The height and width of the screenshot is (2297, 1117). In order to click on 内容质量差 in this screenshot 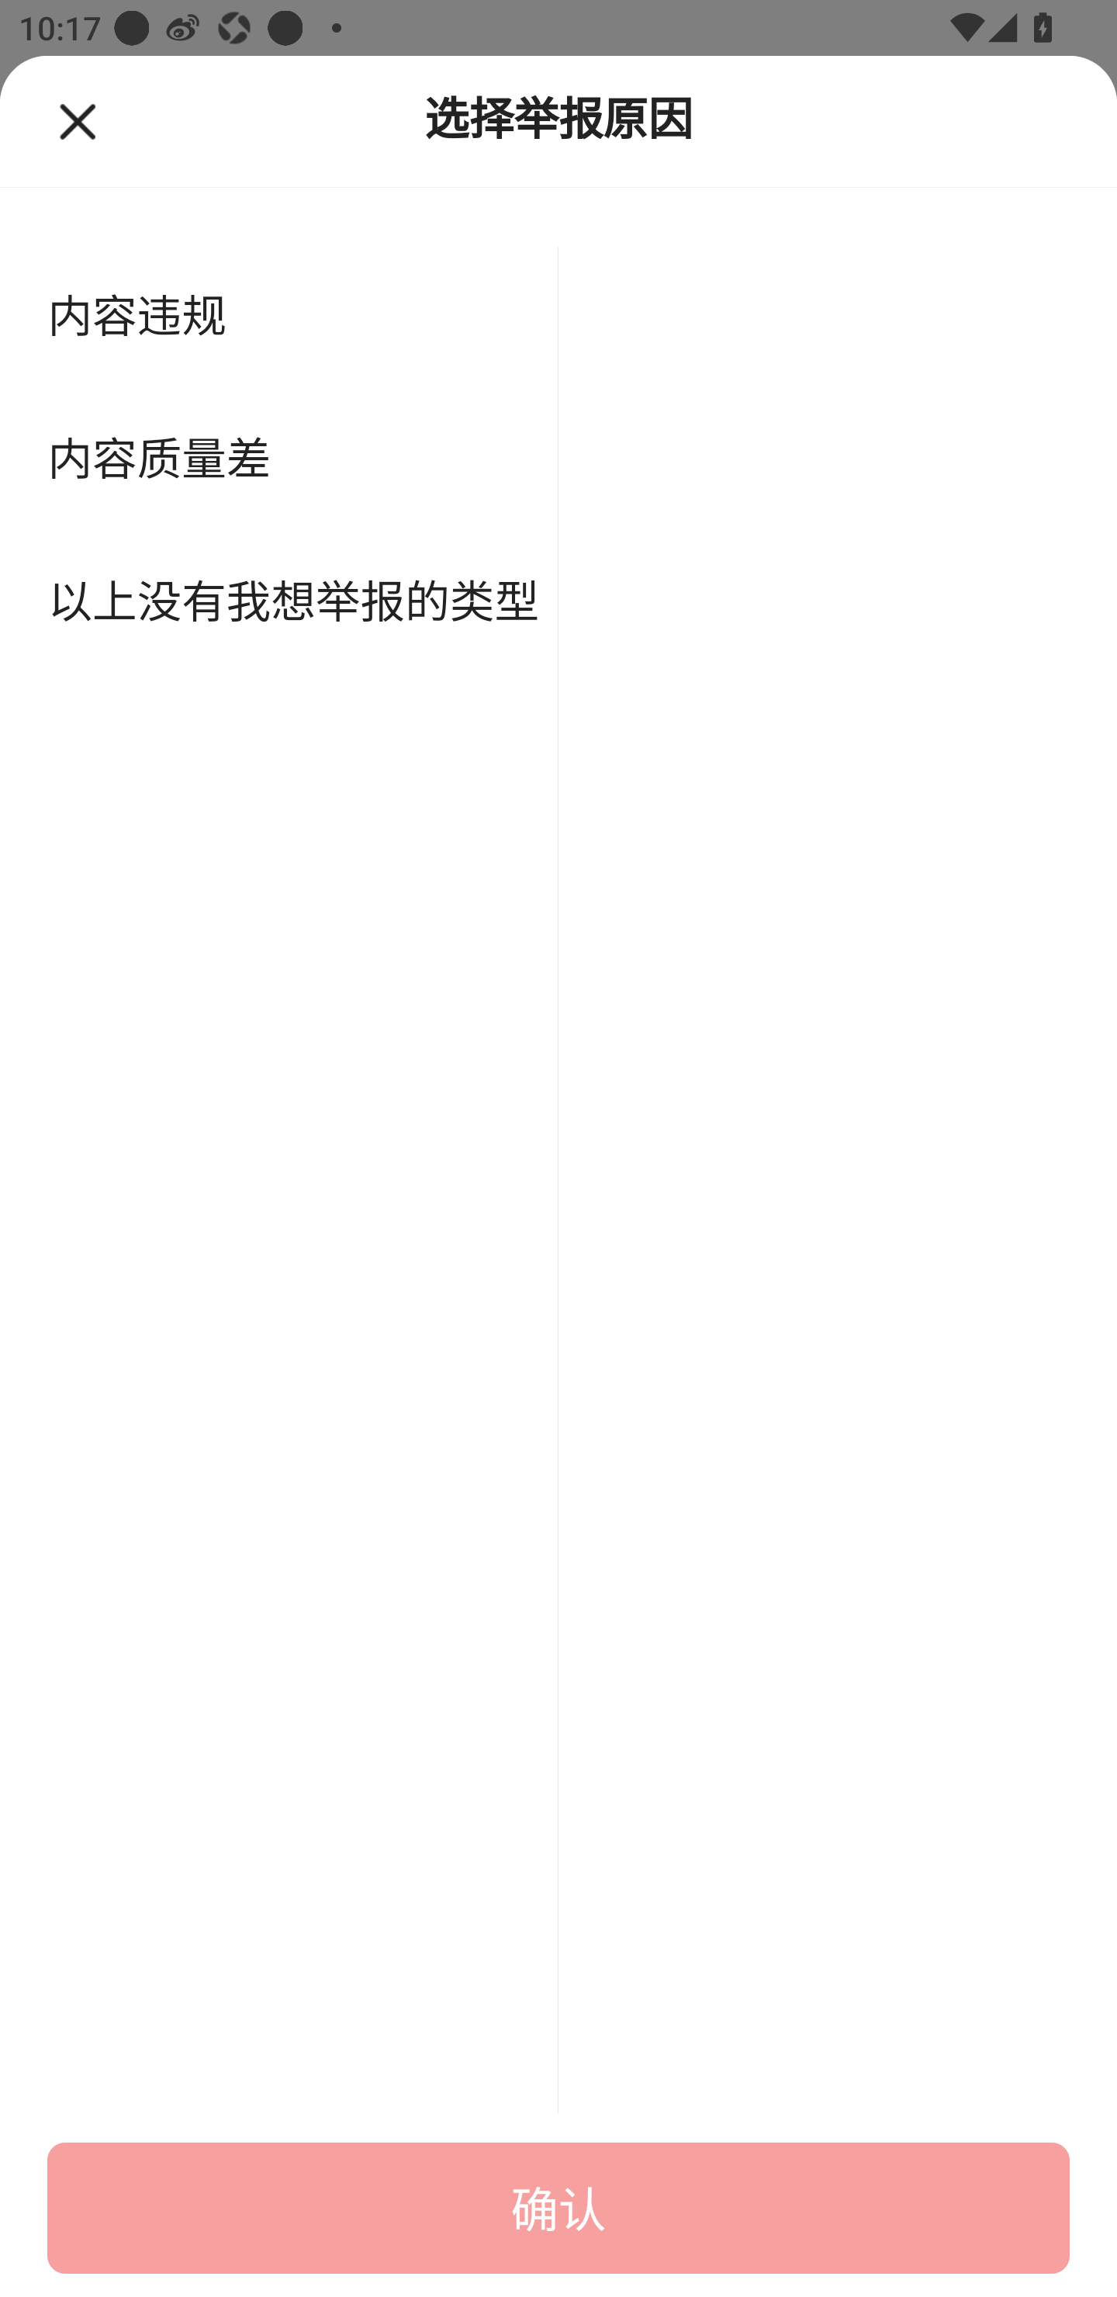, I will do `click(279, 460)`.